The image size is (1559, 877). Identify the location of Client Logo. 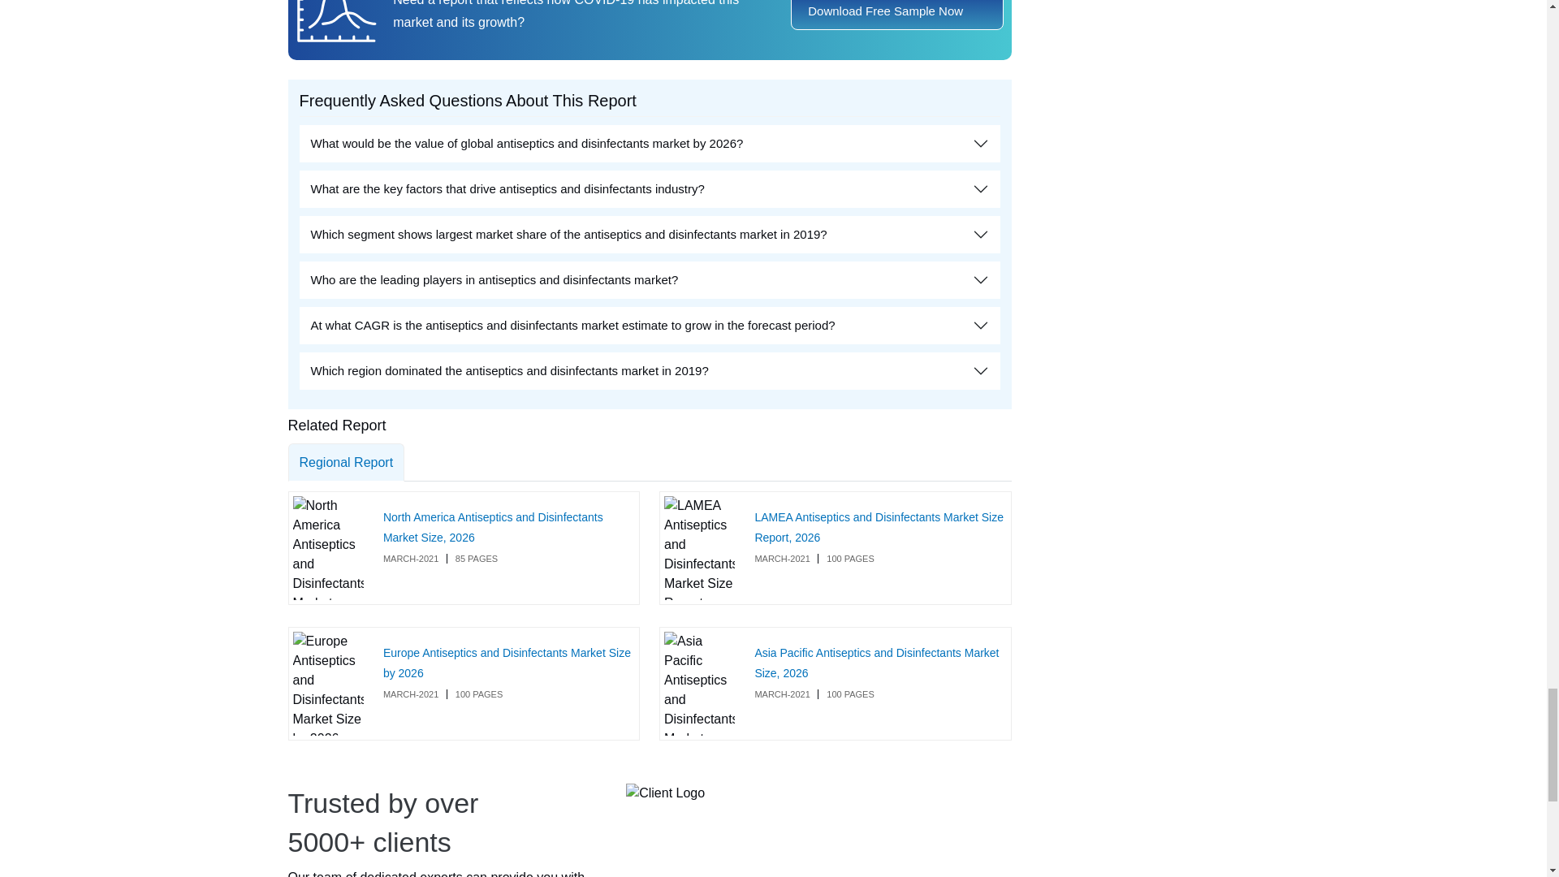
(665, 793).